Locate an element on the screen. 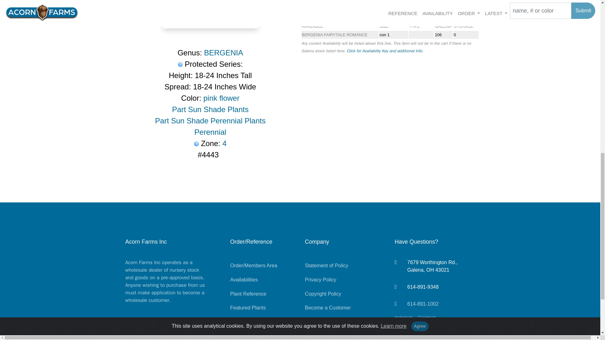 The width and height of the screenshot is (605, 340). plant color  is located at coordinates (221, 98).